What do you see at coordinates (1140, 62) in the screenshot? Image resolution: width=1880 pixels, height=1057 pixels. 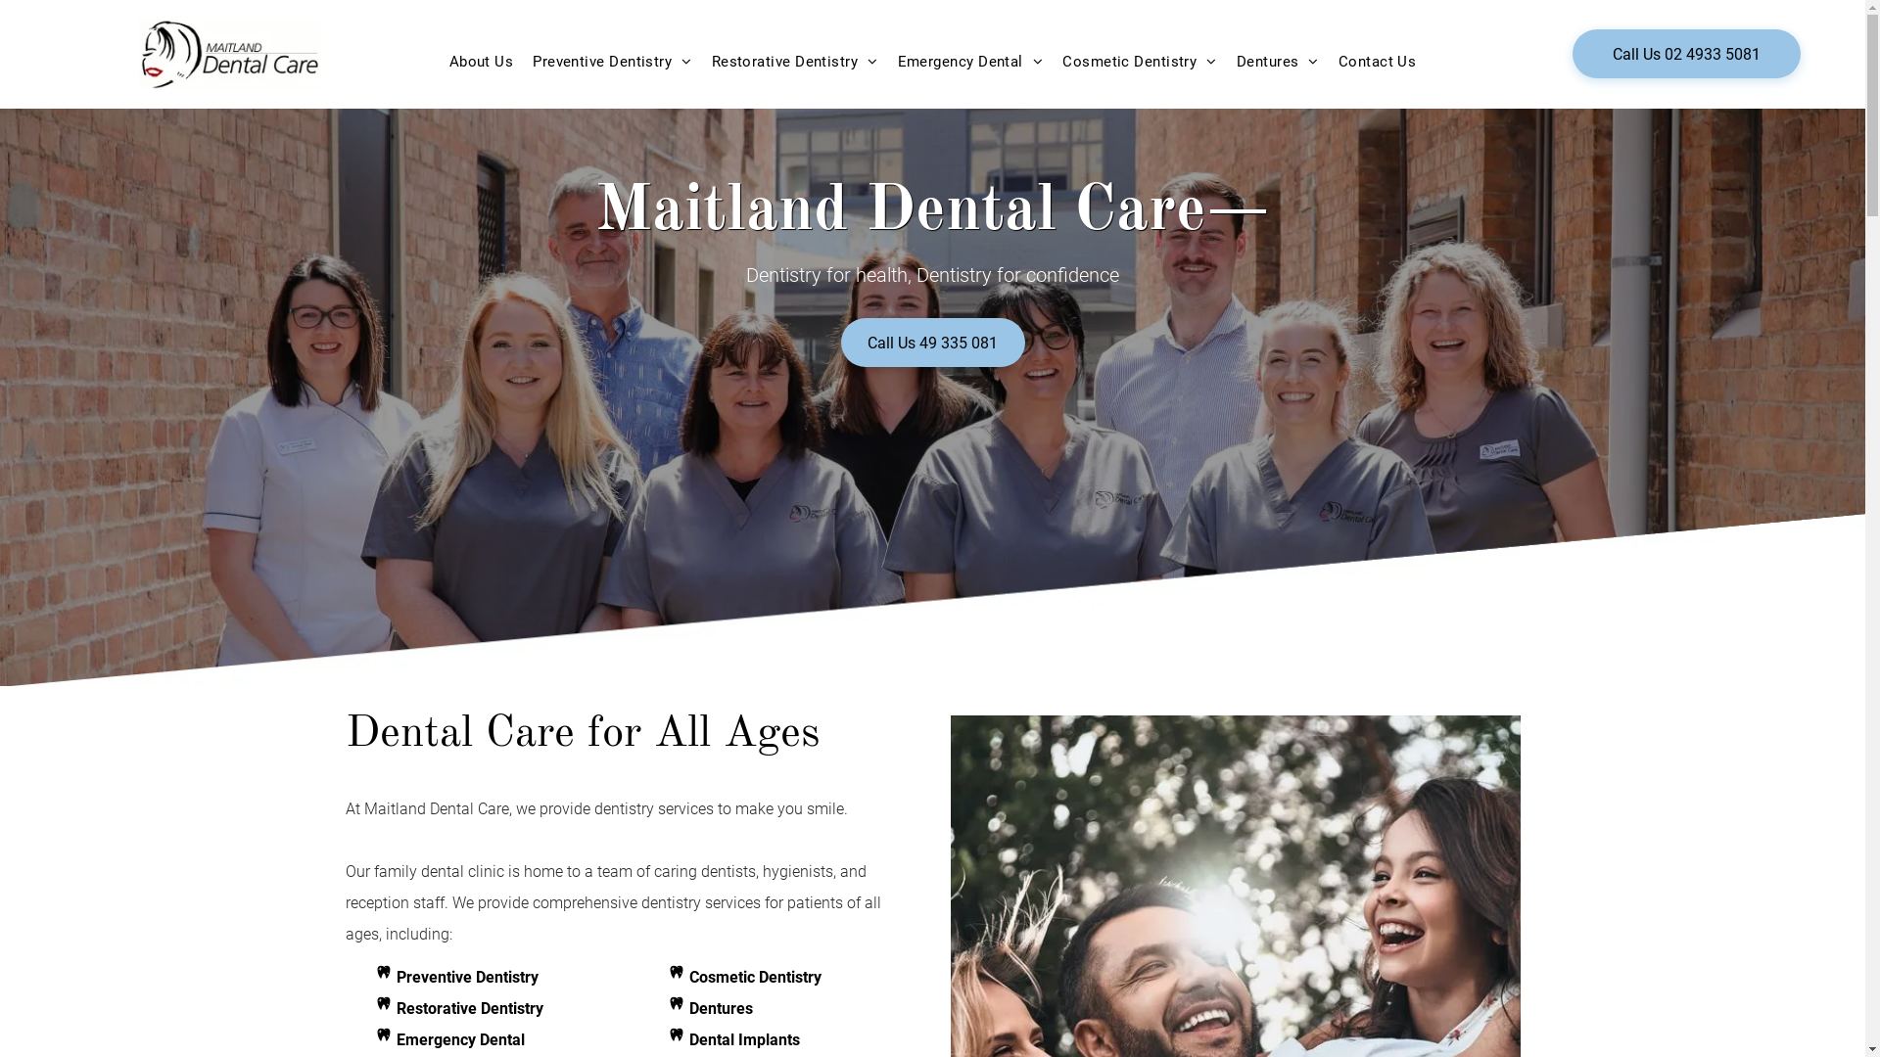 I see `Cosmetic Dentistry` at bounding box center [1140, 62].